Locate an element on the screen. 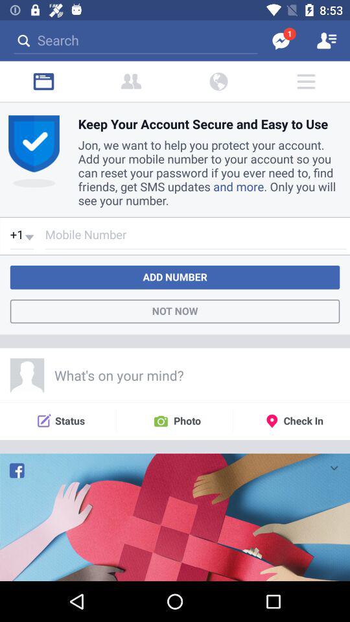 The height and width of the screenshot is (622, 350). click the beside notification icon is located at coordinates (131, 82).